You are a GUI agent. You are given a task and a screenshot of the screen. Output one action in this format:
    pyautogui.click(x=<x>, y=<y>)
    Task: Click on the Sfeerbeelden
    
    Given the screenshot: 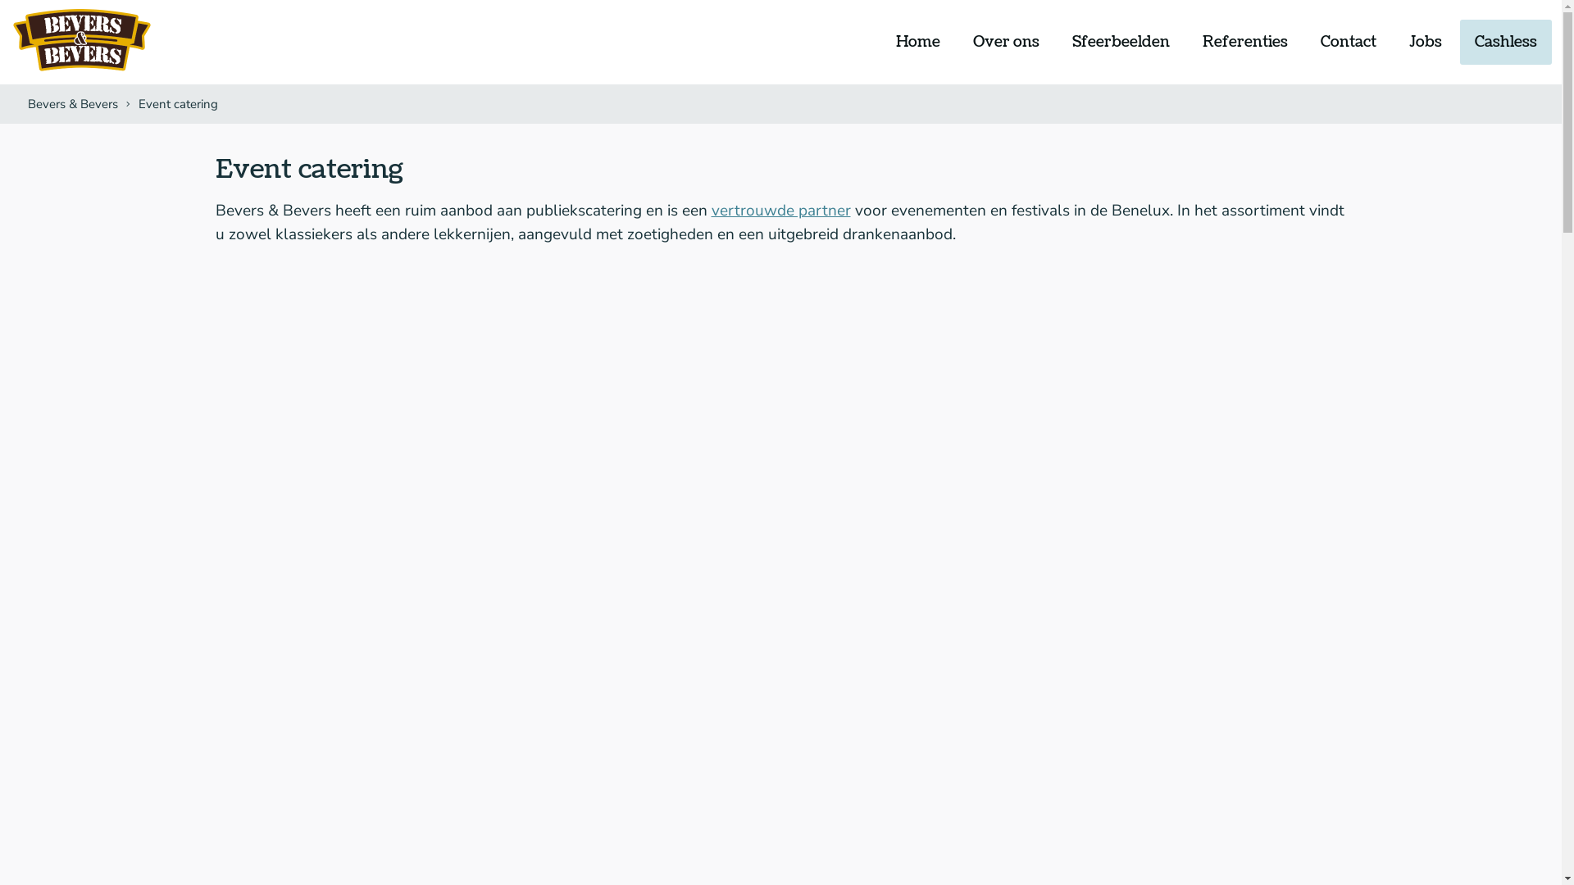 What is the action you would take?
    pyautogui.click(x=1121, y=43)
    